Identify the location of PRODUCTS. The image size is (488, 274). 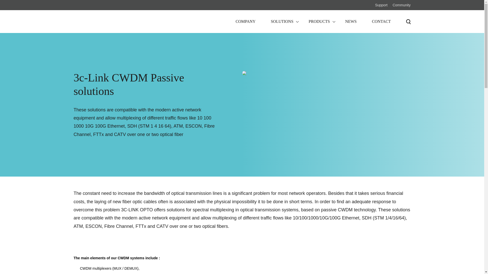
(311, 21).